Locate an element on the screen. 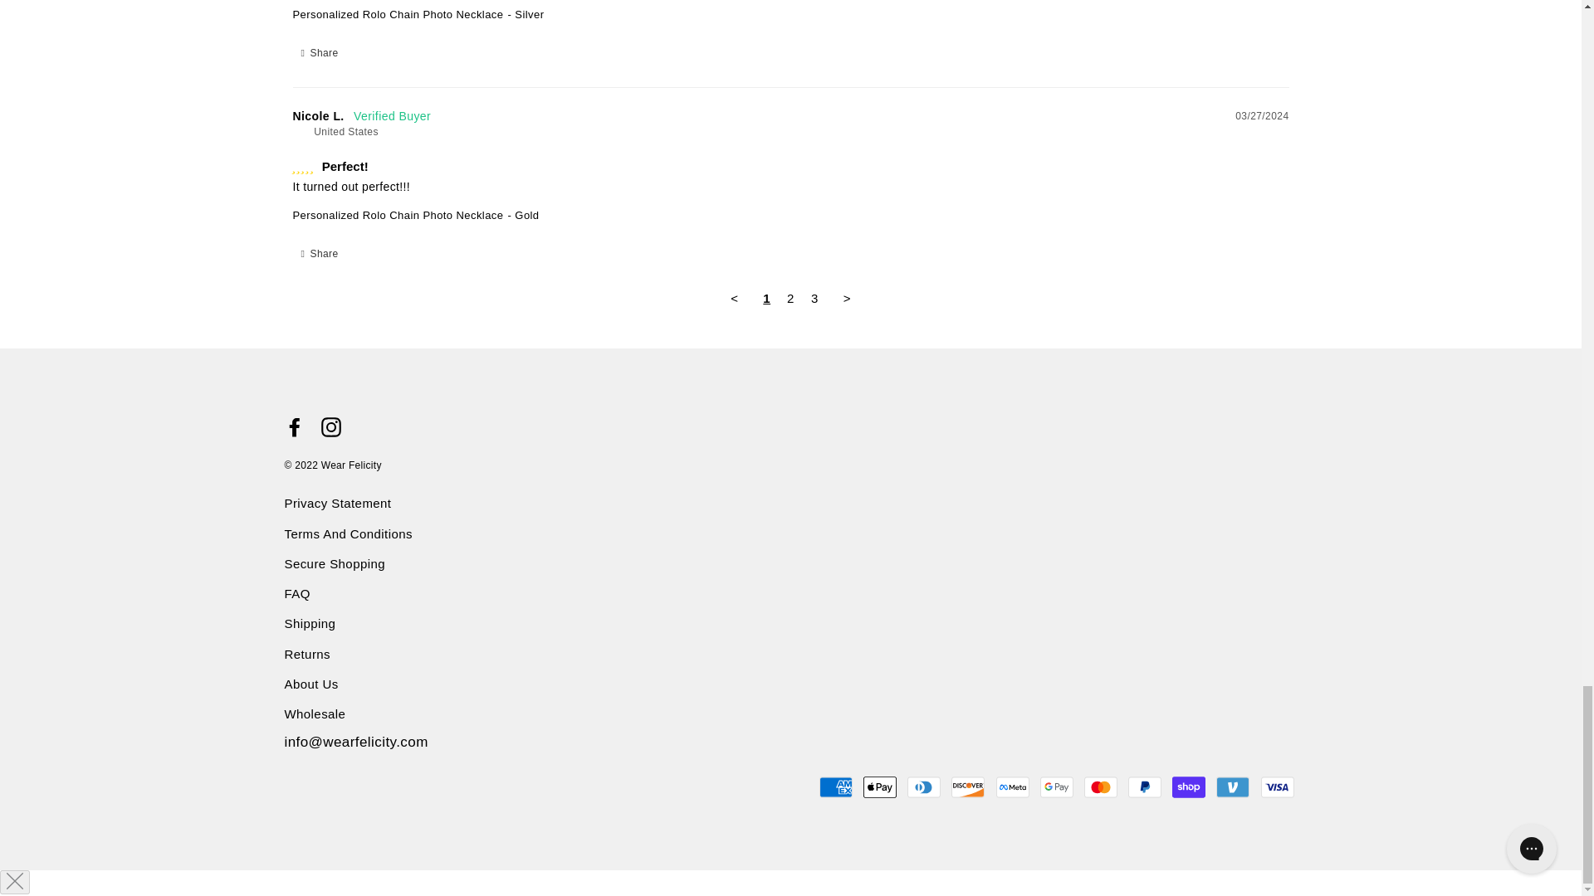 The height and width of the screenshot is (896, 1594). PayPal is located at coordinates (1145, 786).